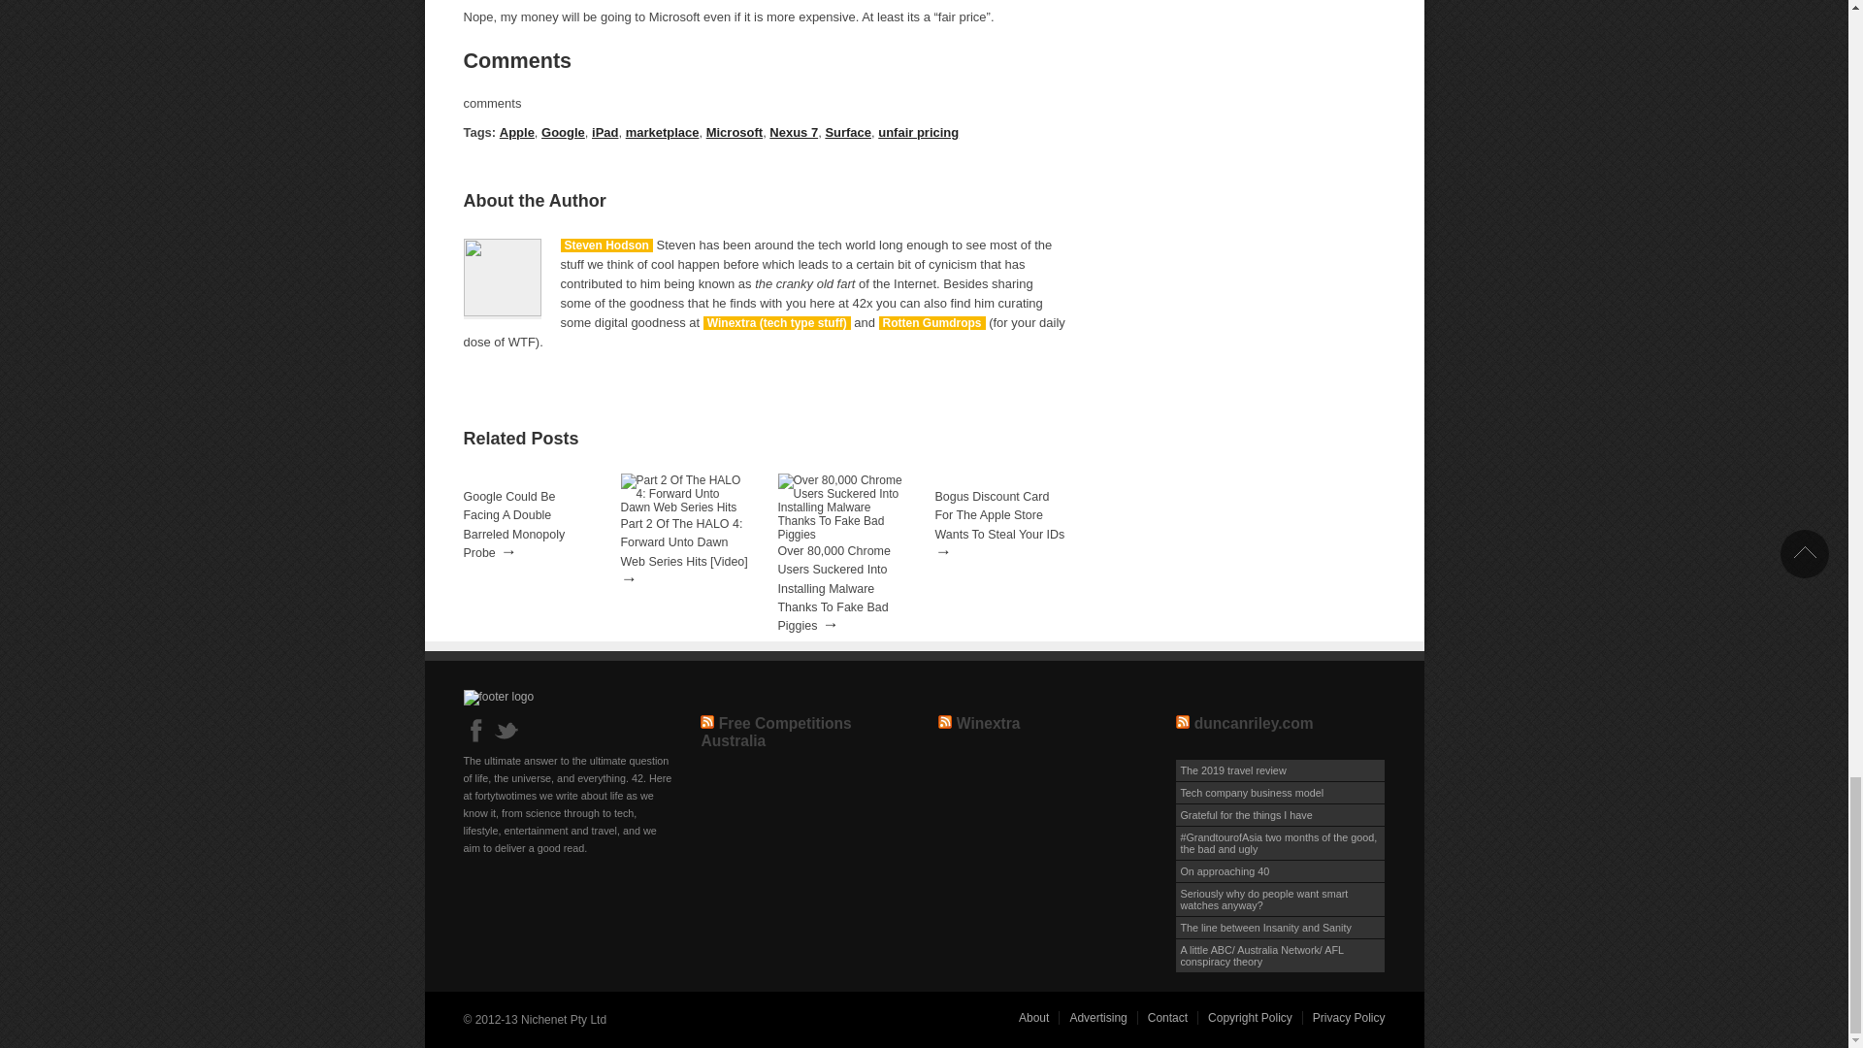 The height and width of the screenshot is (1048, 1863). I want to click on Google Could Be Facing A Double Barreled Monopoly Probe, so click(514, 524).